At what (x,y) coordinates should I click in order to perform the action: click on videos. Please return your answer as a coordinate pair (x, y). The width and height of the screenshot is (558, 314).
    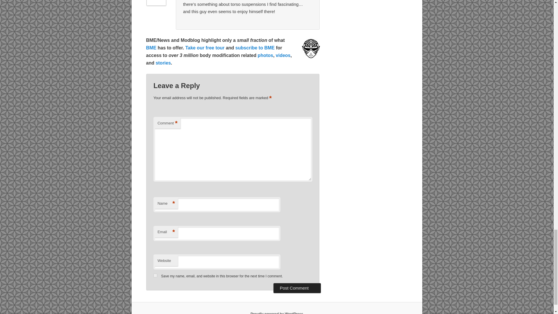
    Looking at the image, I should click on (283, 55).